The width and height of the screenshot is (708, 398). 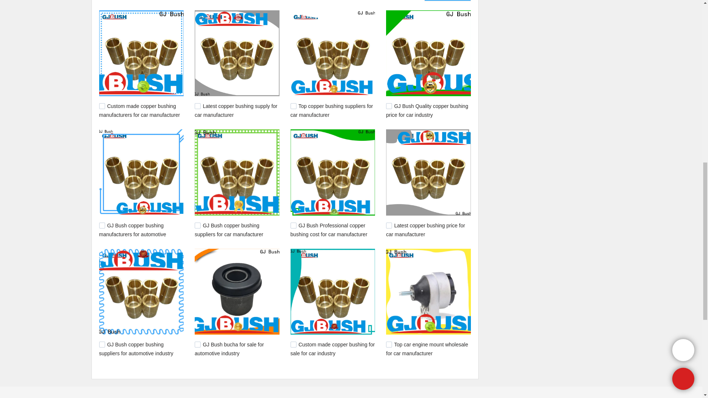 I want to click on 2674, so click(x=389, y=225).